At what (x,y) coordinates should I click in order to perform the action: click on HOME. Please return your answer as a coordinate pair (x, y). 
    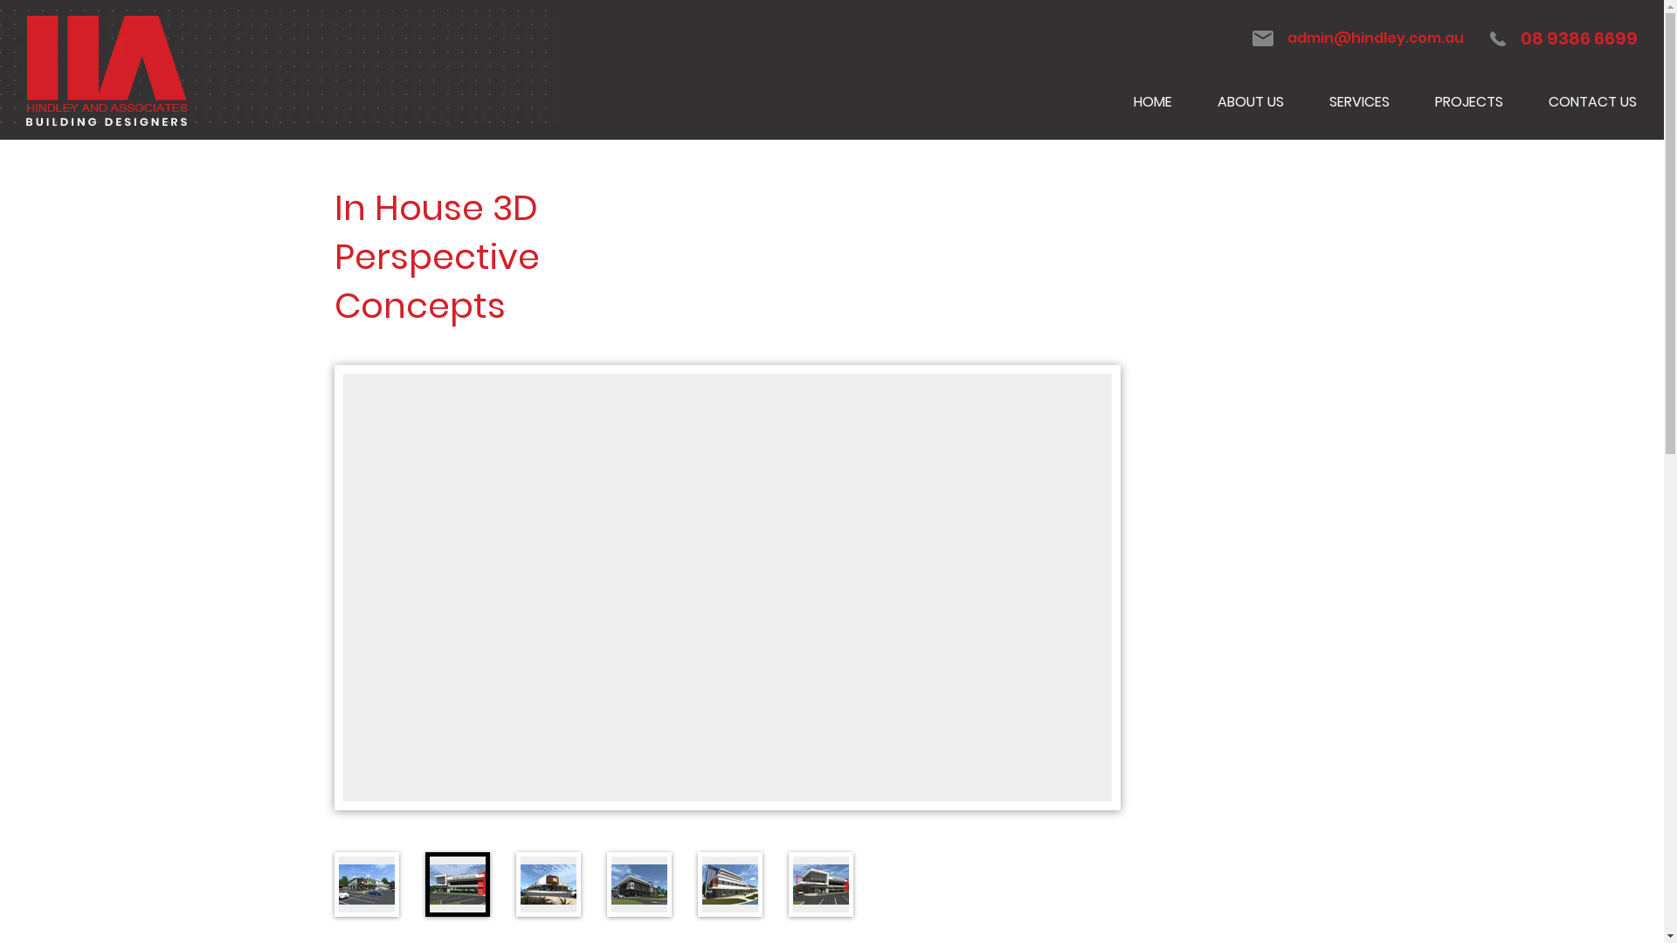
    Looking at the image, I should click on (1153, 103).